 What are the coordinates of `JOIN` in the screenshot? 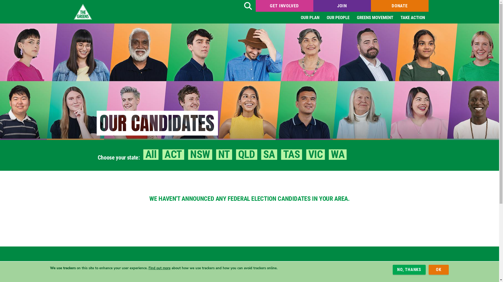 It's located at (342, 6).